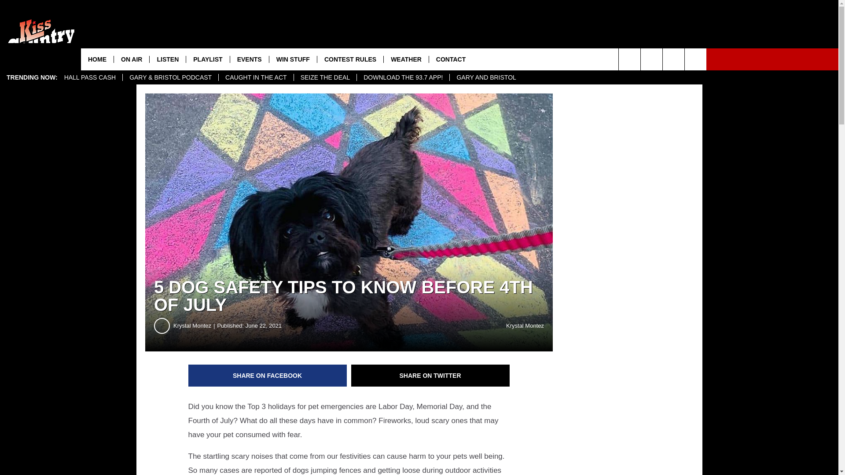 This screenshot has height=475, width=845. What do you see at coordinates (293, 59) in the screenshot?
I see `WIN STUFF` at bounding box center [293, 59].